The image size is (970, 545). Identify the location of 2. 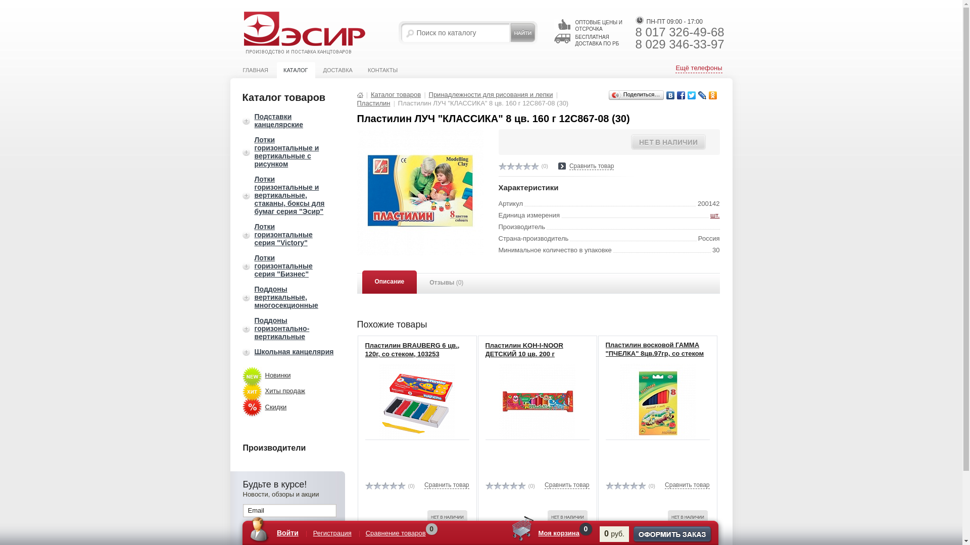
(497, 485).